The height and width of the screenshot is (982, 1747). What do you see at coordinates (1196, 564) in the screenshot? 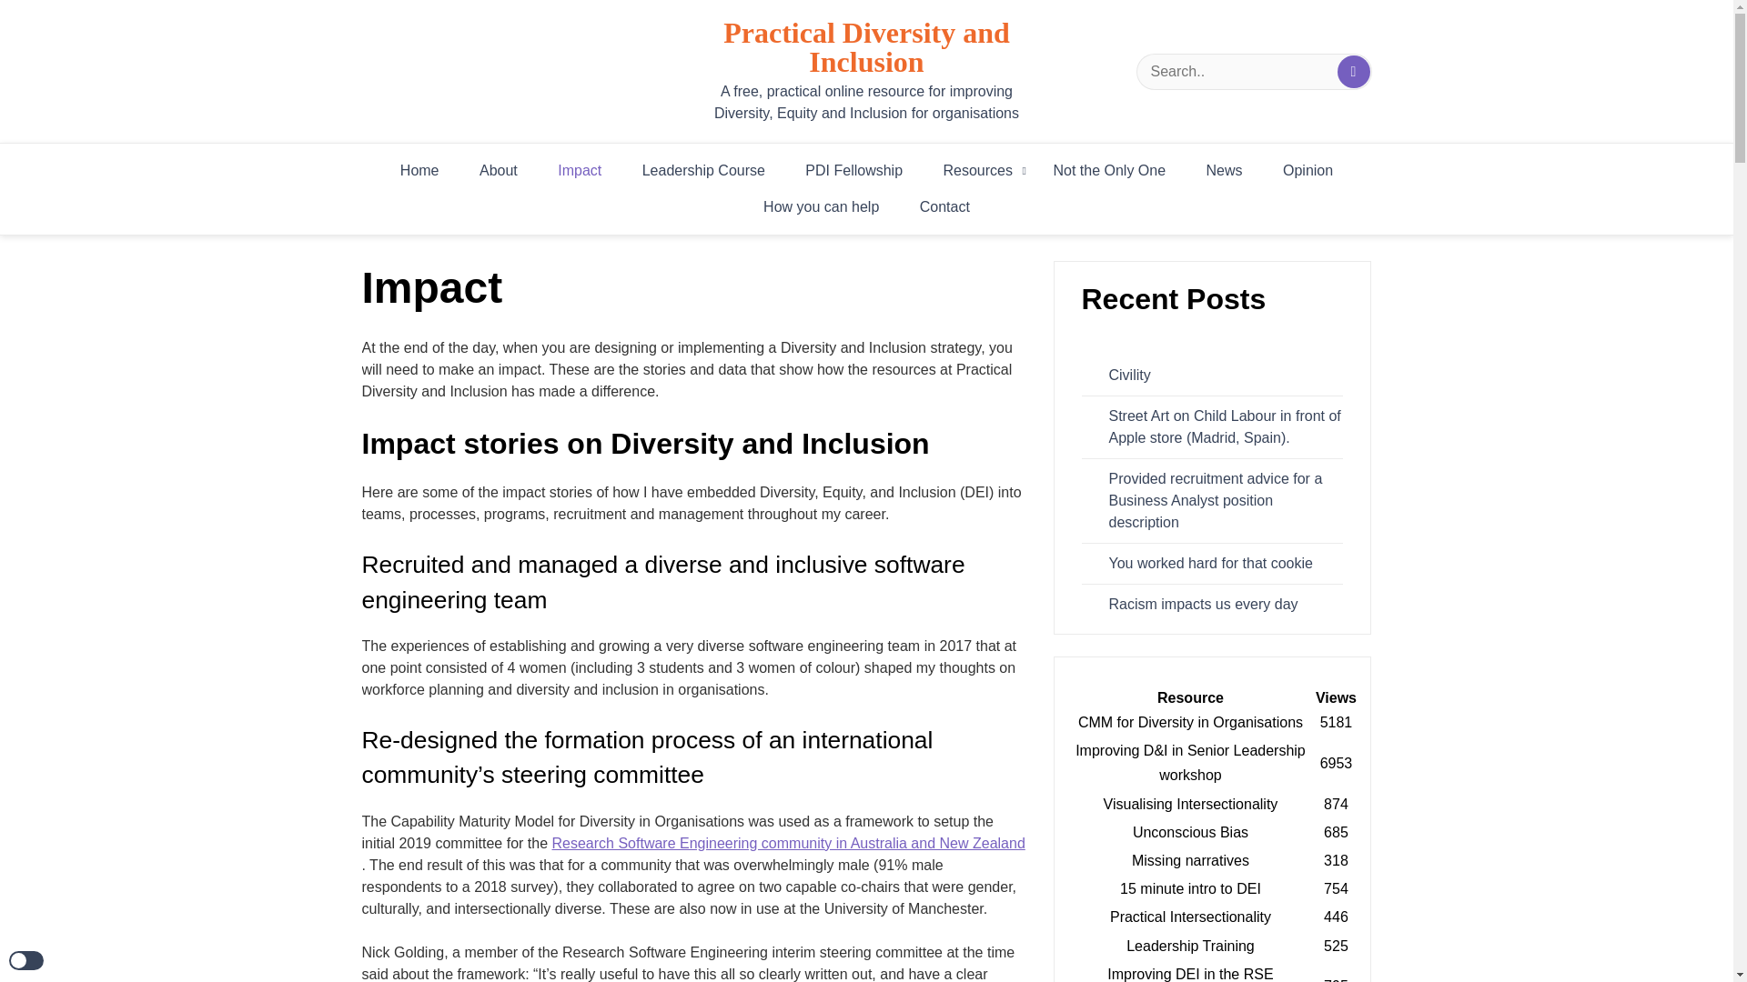
I see `You worked hard for that cookie` at bounding box center [1196, 564].